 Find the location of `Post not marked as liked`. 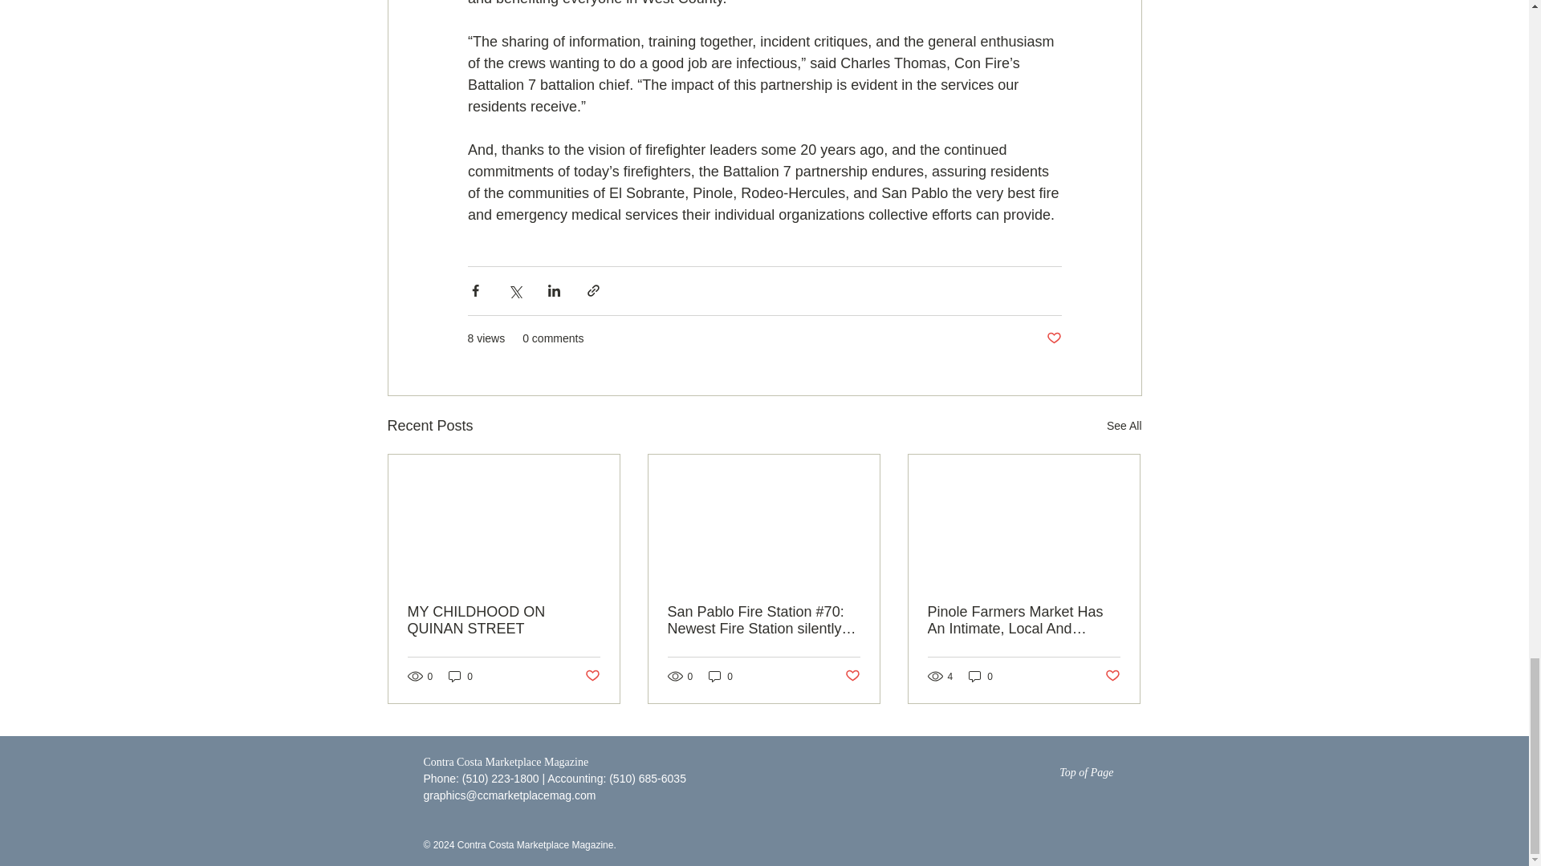

Post not marked as liked is located at coordinates (591, 676).